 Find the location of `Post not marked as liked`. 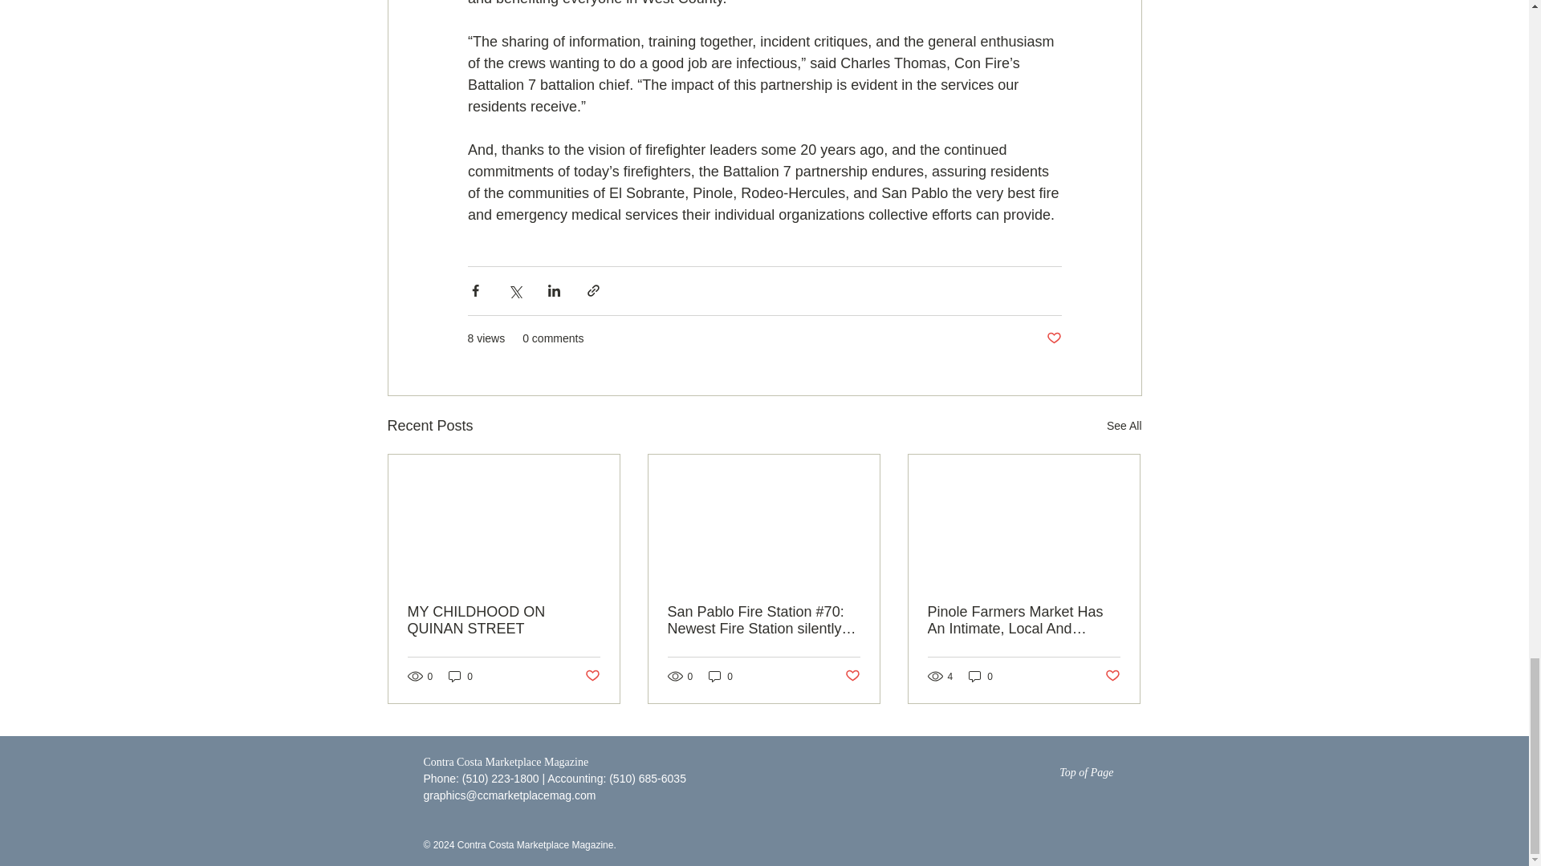

Post not marked as liked is located at coordinates (591, 676).